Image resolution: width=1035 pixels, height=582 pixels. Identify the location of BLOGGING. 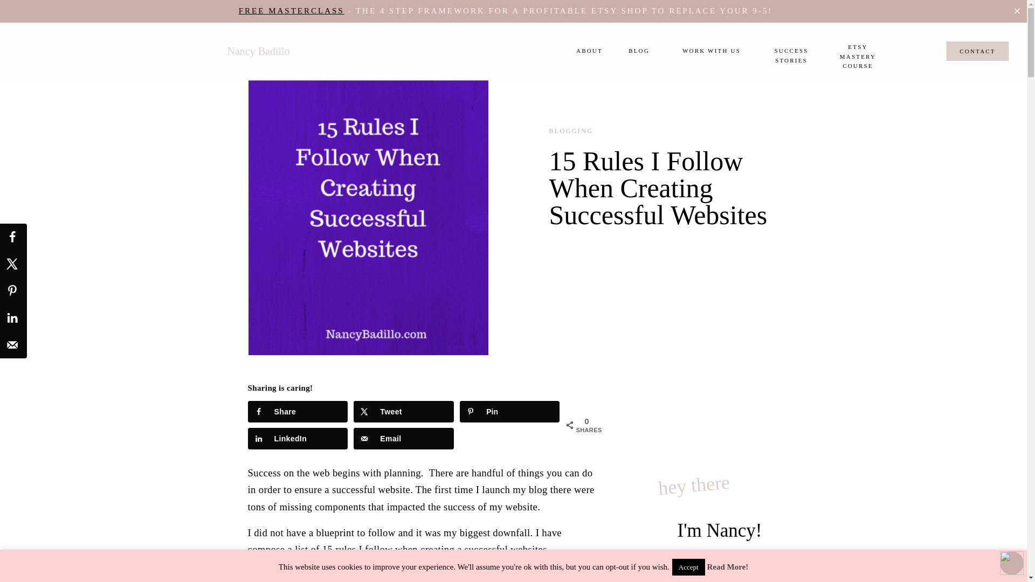
(570, 130).